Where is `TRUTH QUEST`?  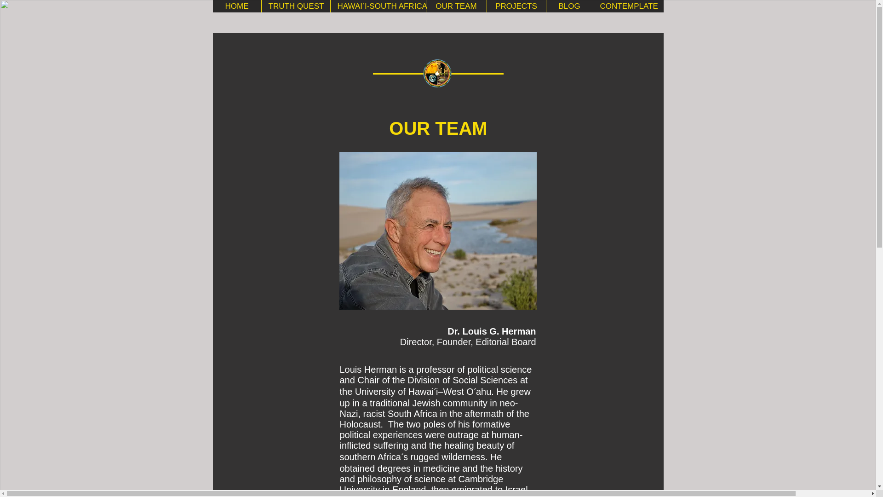 TRUTH QUEST is located at coordinates (296, 6).